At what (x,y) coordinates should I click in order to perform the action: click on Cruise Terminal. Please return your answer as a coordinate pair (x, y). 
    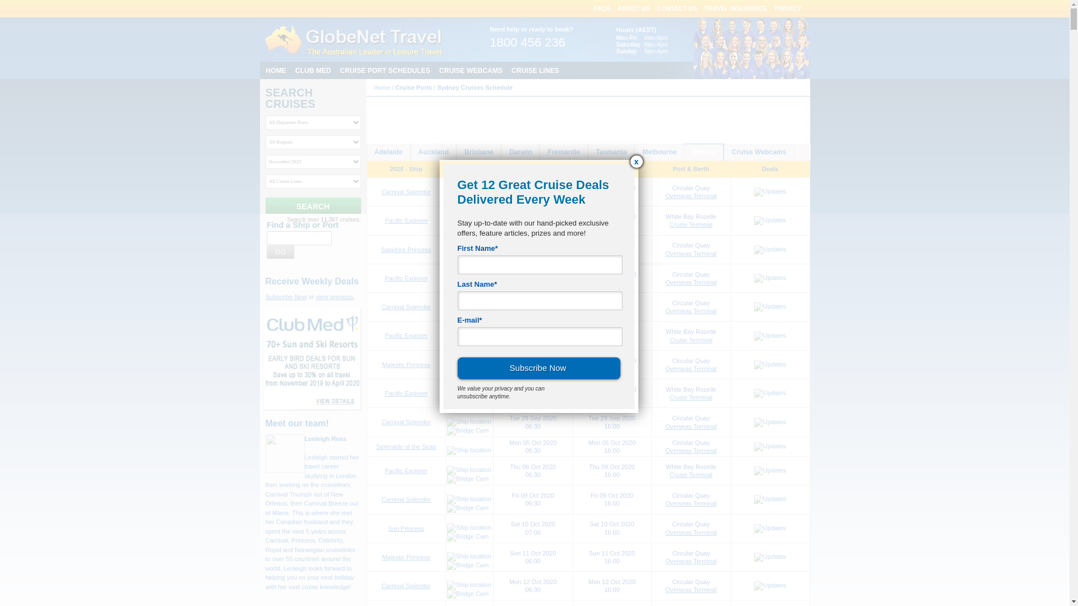
    Looking at the image, I should click on (691, 224).